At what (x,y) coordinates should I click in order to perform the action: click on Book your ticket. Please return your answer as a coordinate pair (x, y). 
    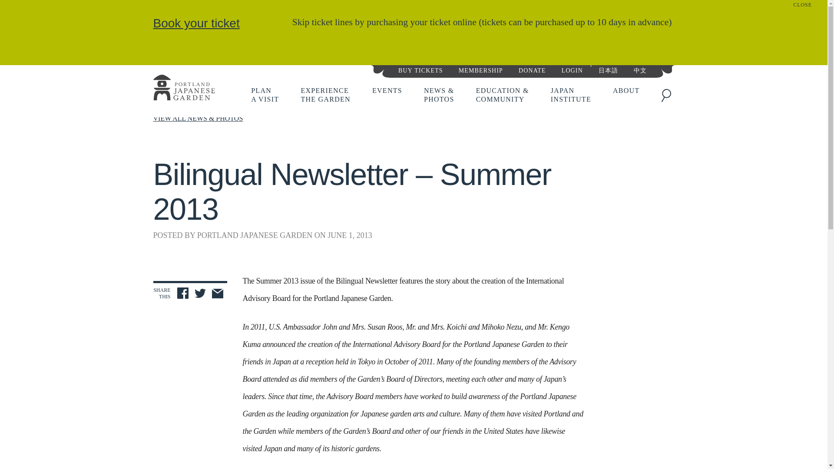
    Looking at the image, I should click on (420, 69).